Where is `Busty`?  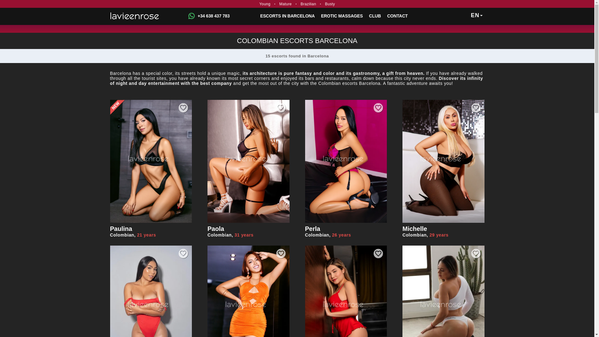 Busty is located at coordinates (330, 4).